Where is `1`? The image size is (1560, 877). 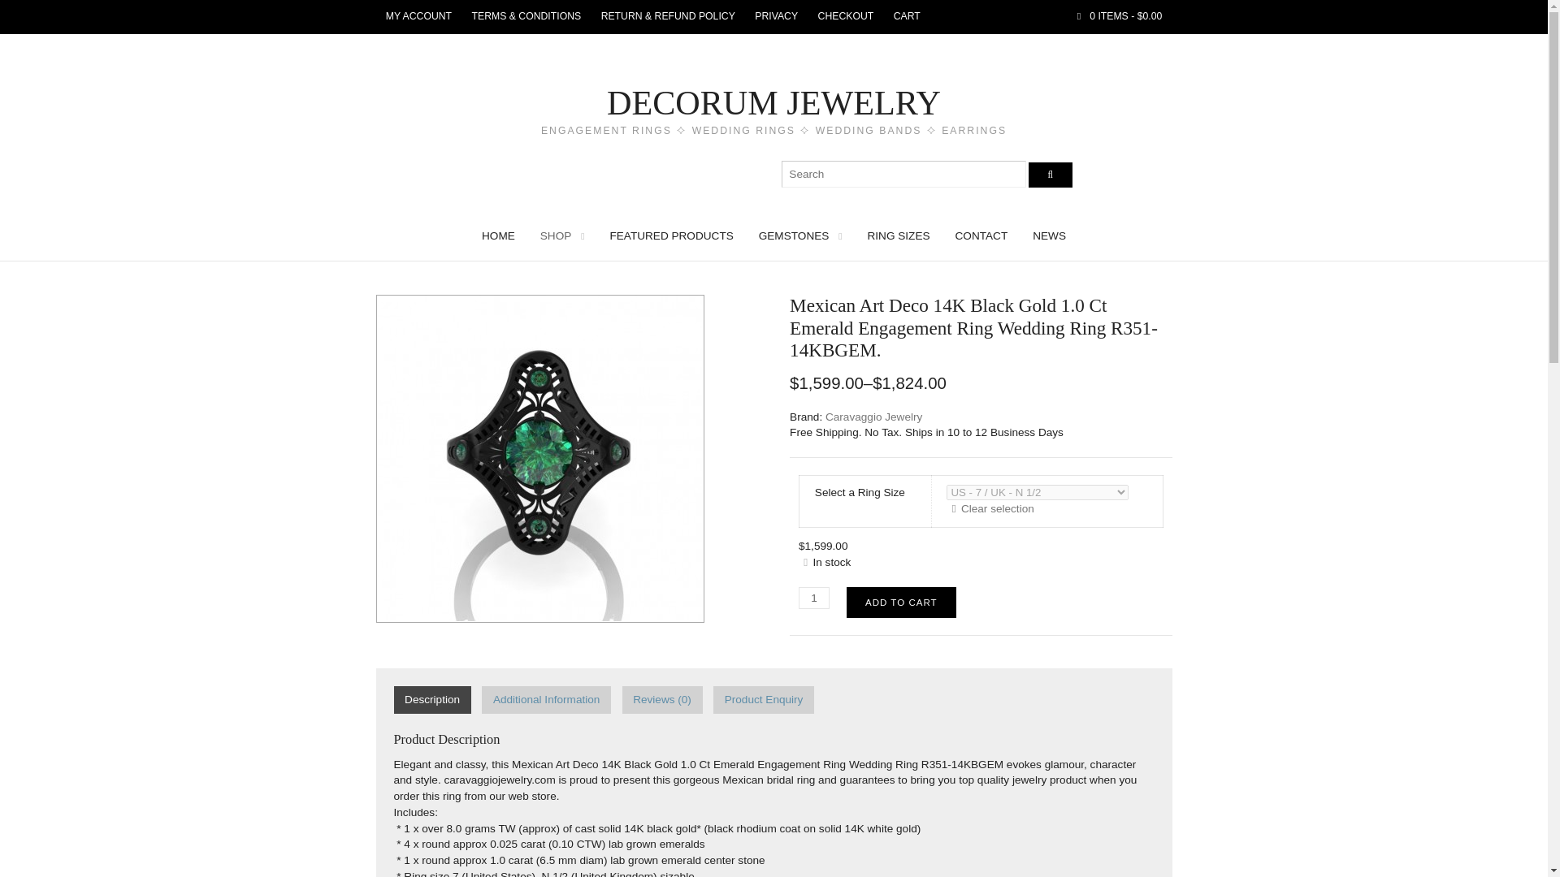 1 is located at coordinates (814, 598).